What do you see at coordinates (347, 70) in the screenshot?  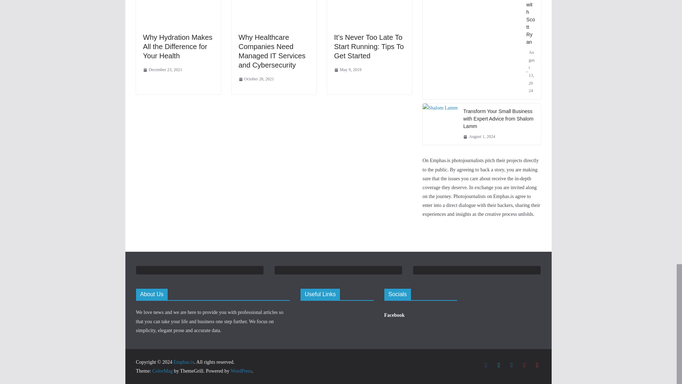 I see `May 9, 2019` at bounding box center [347, 70].